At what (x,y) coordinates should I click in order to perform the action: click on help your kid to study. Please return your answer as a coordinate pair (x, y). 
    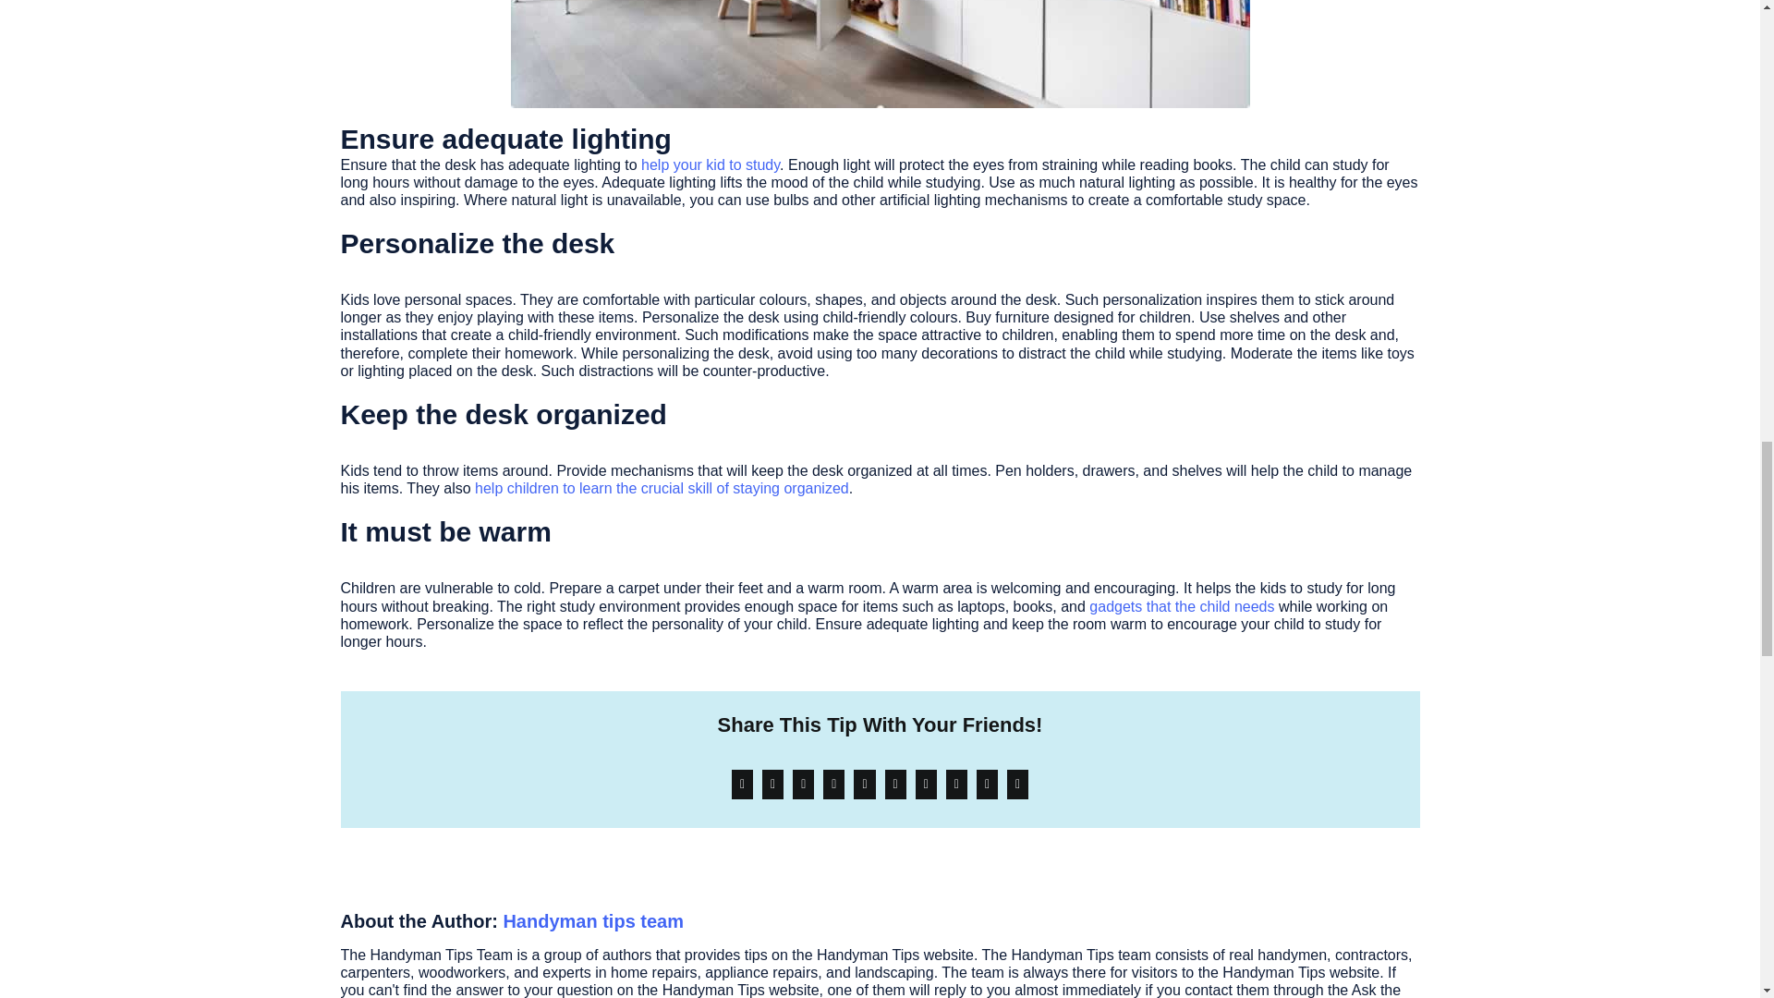
    Looking at the image, I should click on (710, 164).